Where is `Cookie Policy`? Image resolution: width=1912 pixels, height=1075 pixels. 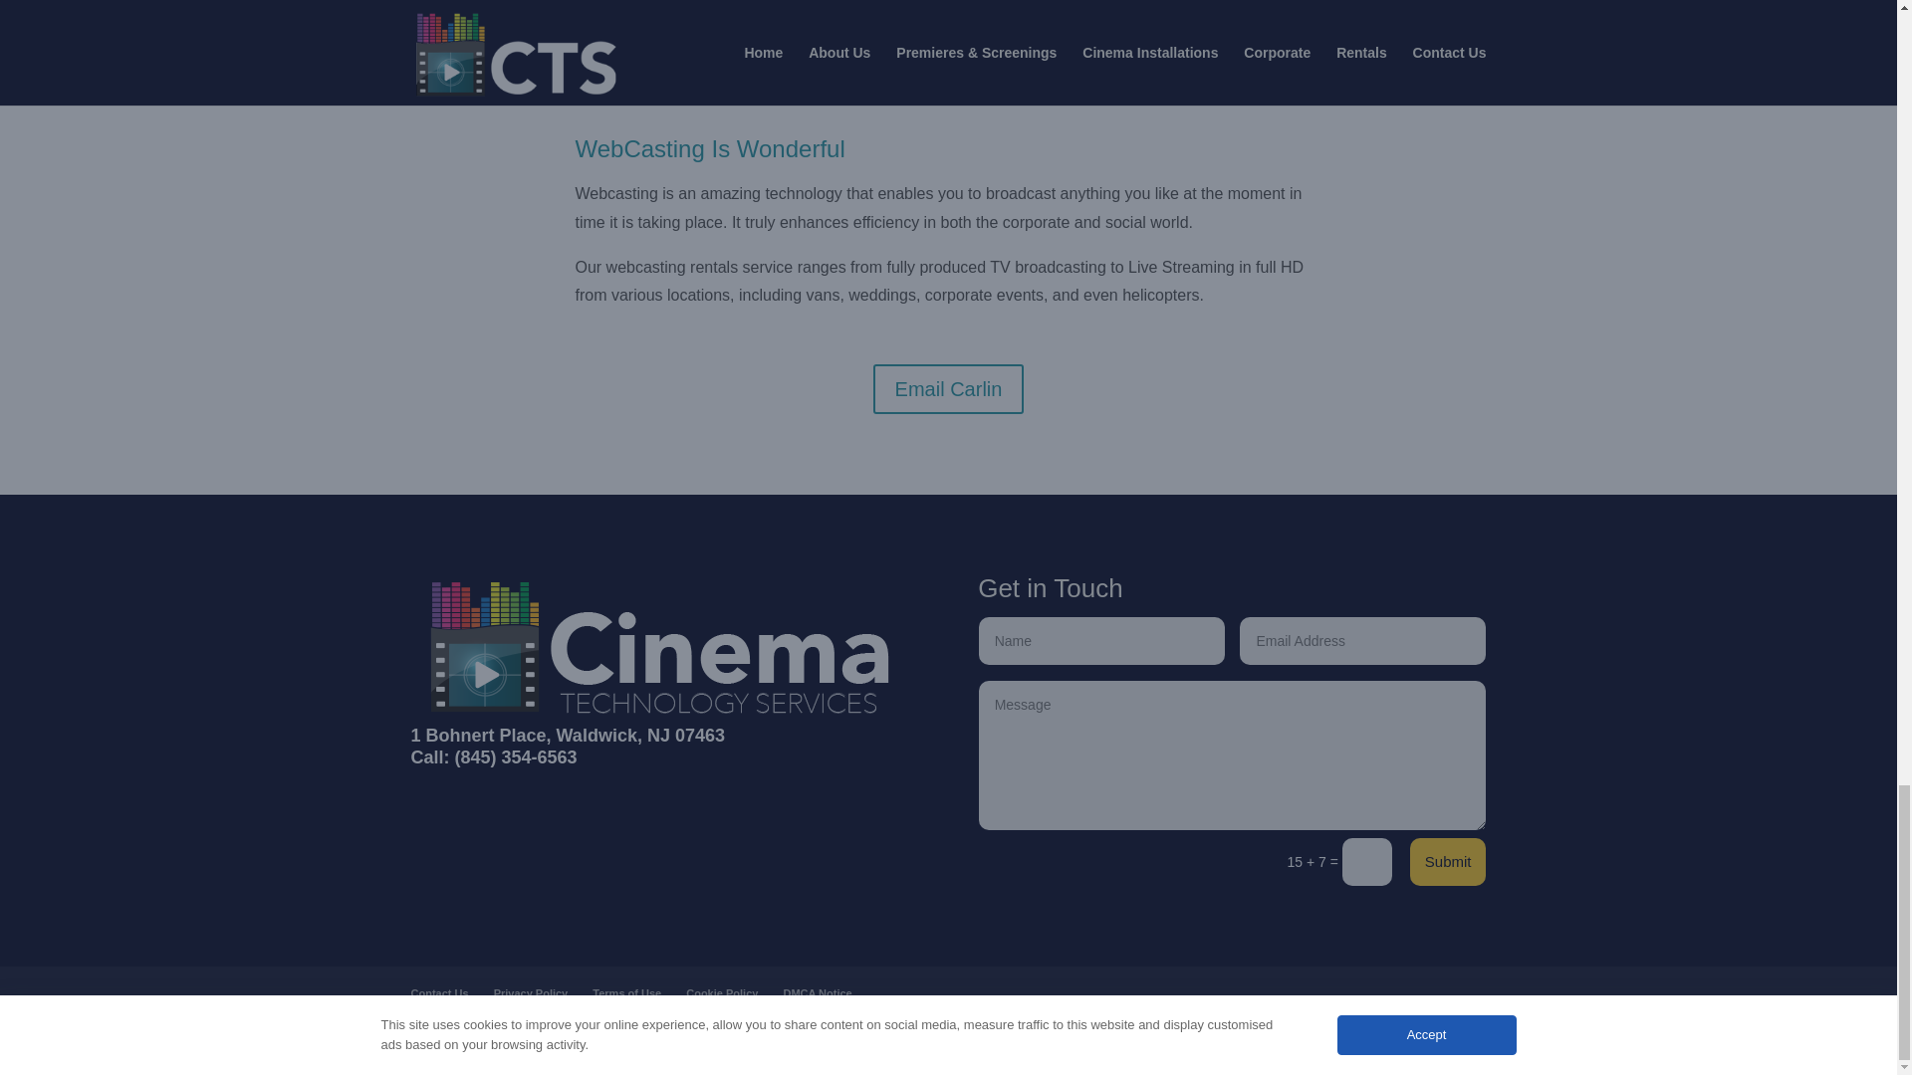 Cookie Policy is located at coordinates (721, 993).